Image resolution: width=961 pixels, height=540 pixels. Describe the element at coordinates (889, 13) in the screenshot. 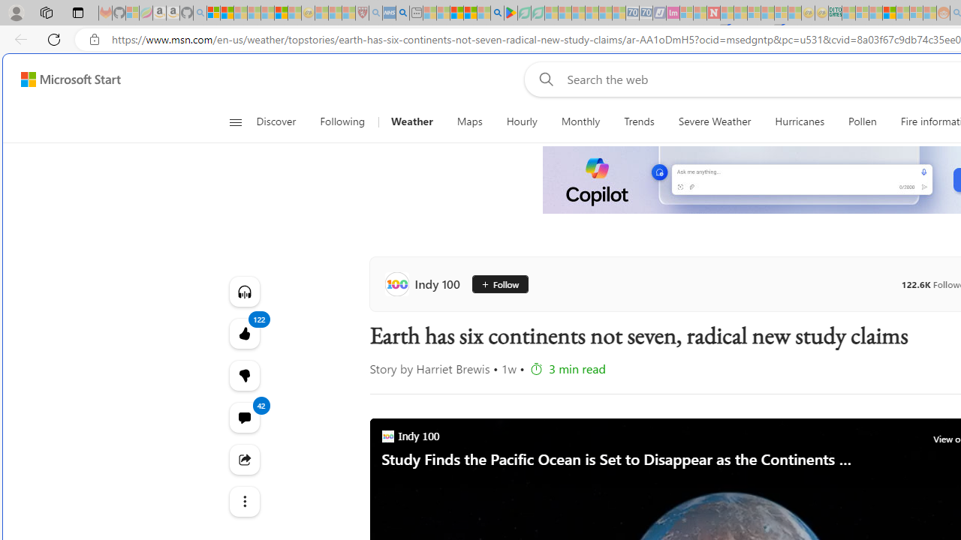

I see `Expert Portfolios - Sleeping` at that location.